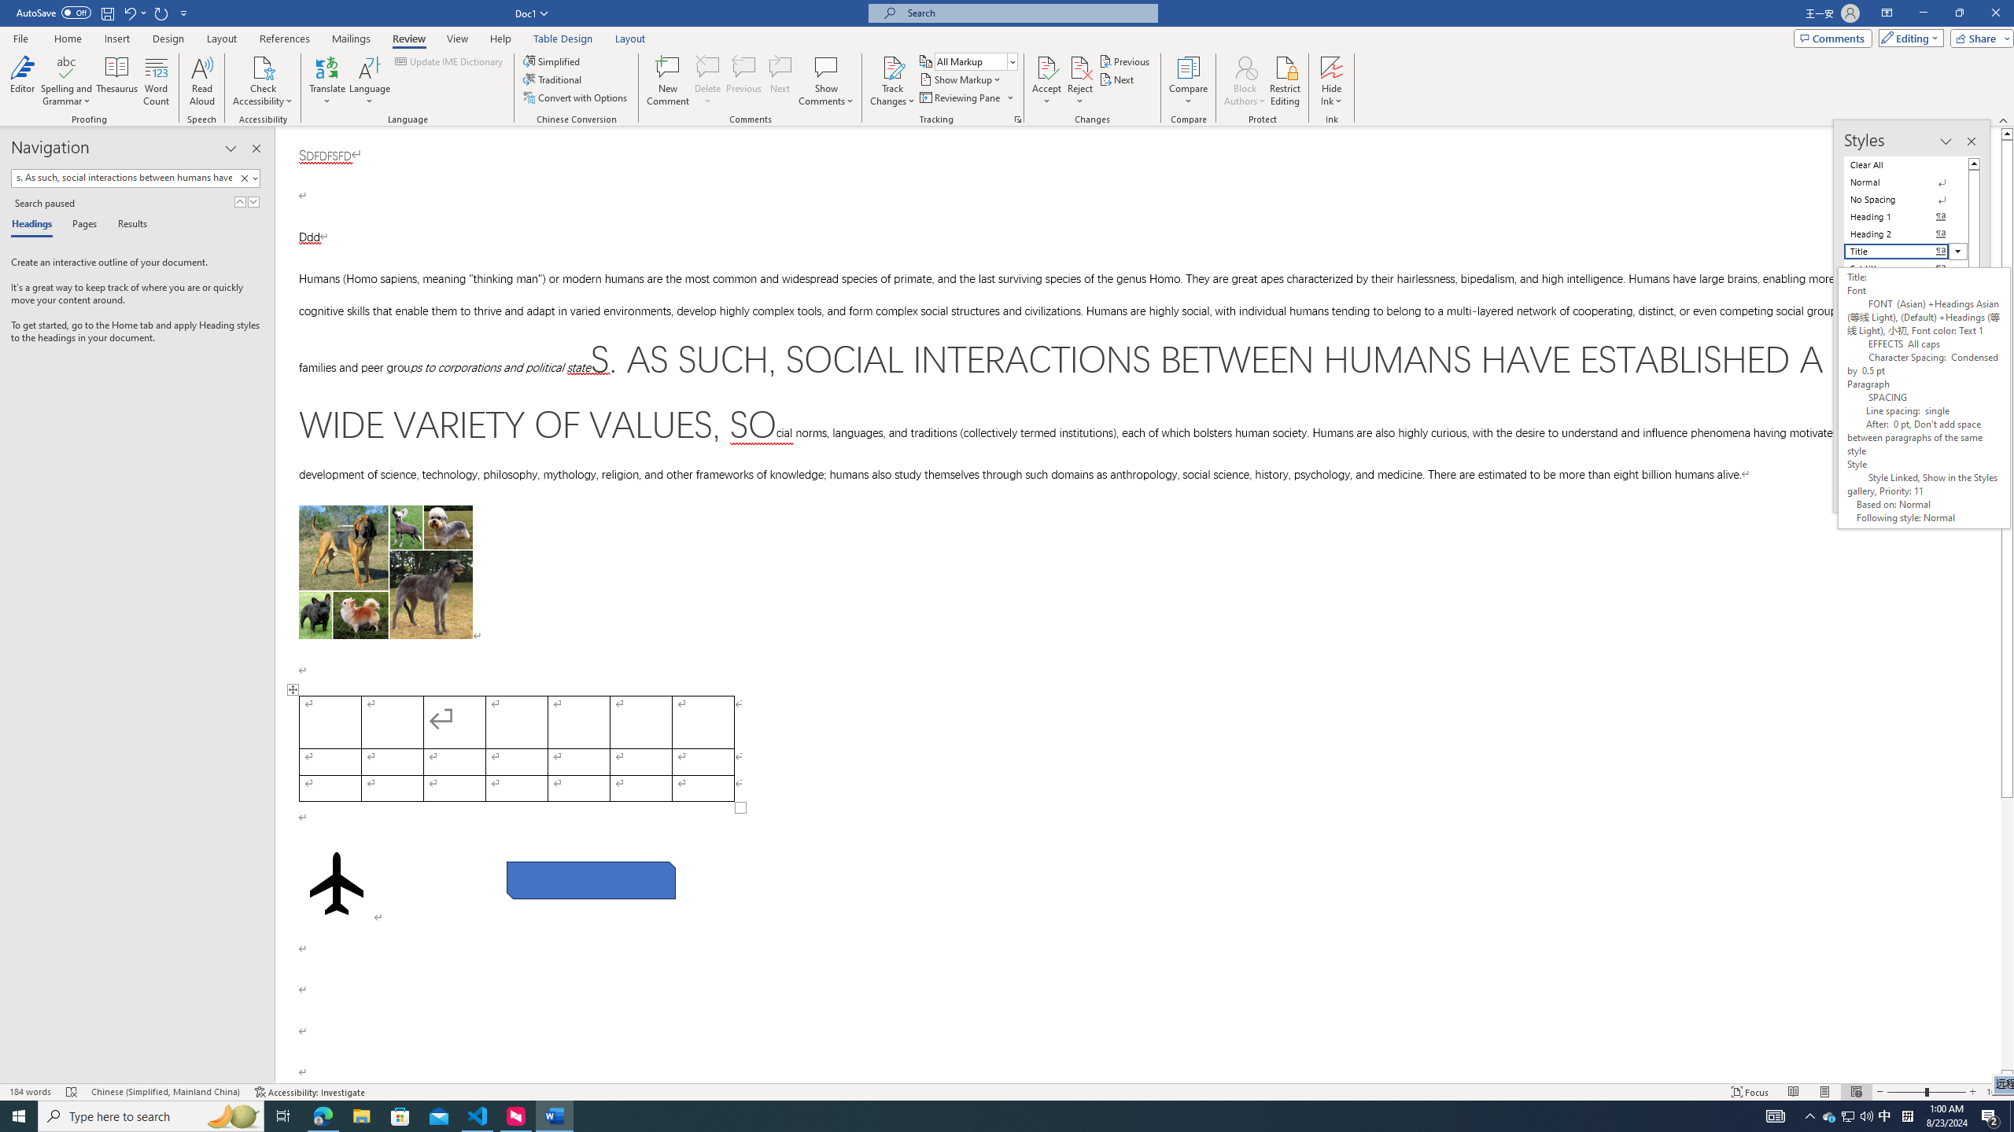 The image size is (2014, 1132). What do you see at coordinates (1245, 67) in the screenshot?
I see `Block Authors` at bounding box center [1245, 67].